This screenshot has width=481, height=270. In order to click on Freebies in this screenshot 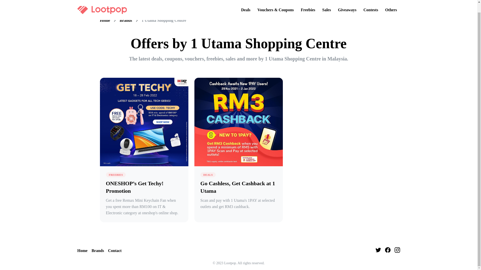, I will do `click(308, 2)`.